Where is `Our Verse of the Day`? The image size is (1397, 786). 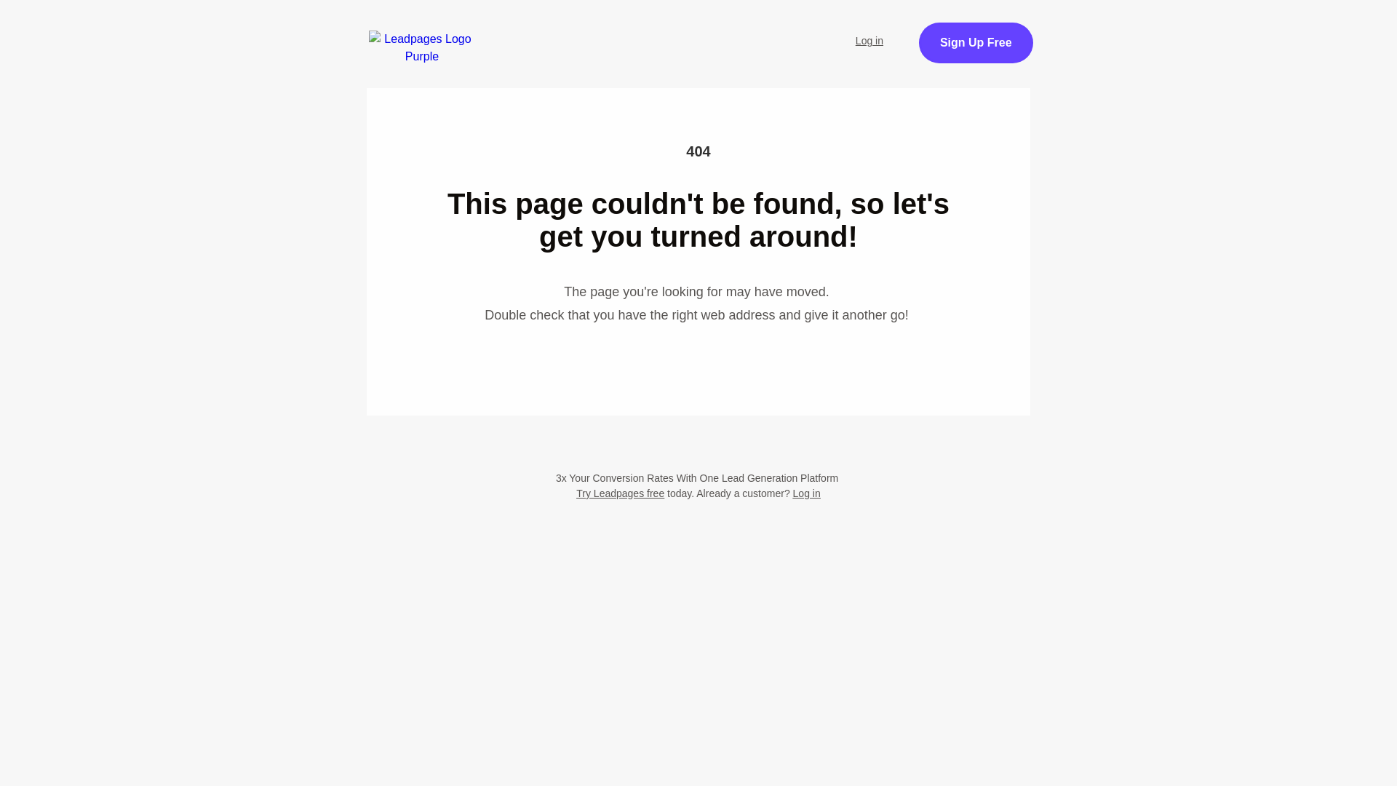 Our Verse of the Day is located at coordinates (760, 32).